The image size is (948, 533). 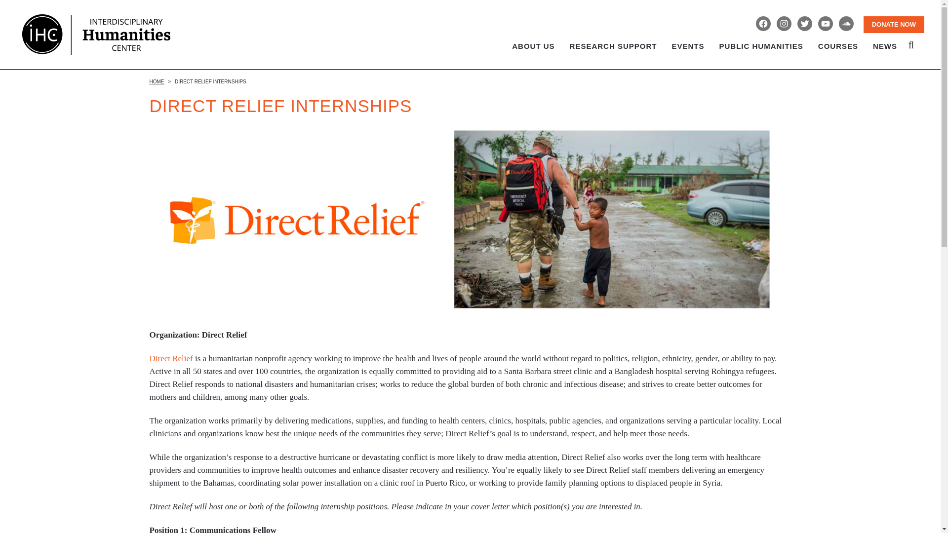 What do you see at coordinates (533, 35) in the screenshot?
I see `ABOUT US` at bounding box center [533, 35].